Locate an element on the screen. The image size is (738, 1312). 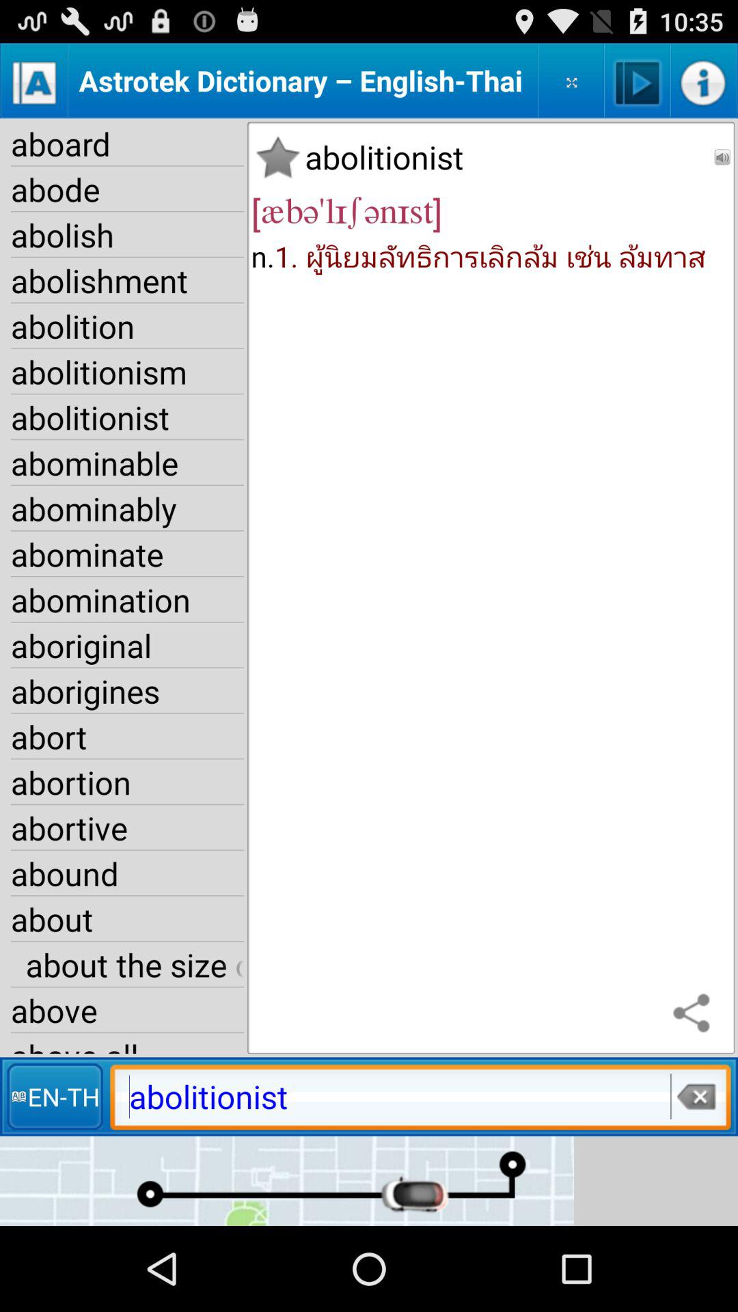
go to previous is located at coordinates (722, 157).